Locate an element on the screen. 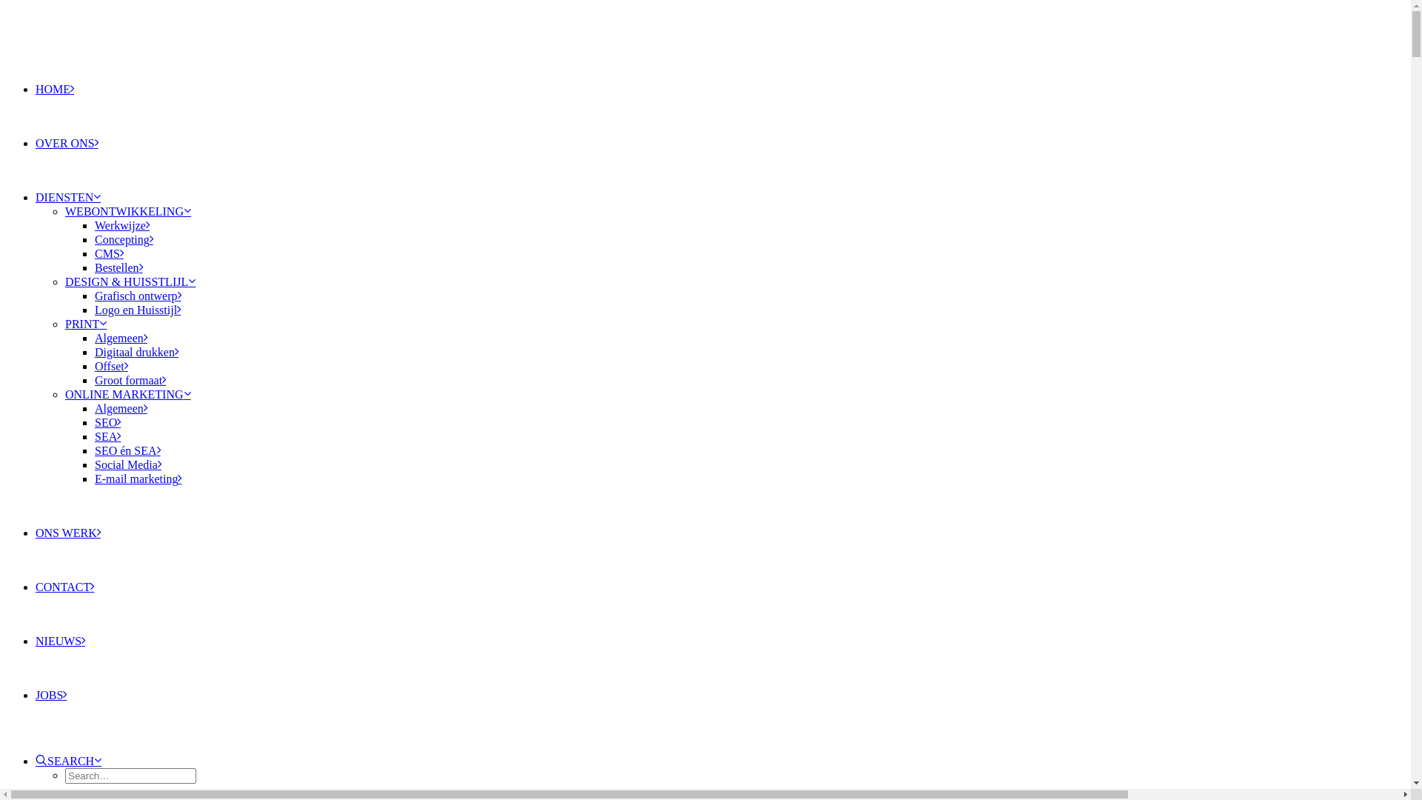 This screenshot has width=1422, height=800. Werkwijze is located at coordinates (122, 225).